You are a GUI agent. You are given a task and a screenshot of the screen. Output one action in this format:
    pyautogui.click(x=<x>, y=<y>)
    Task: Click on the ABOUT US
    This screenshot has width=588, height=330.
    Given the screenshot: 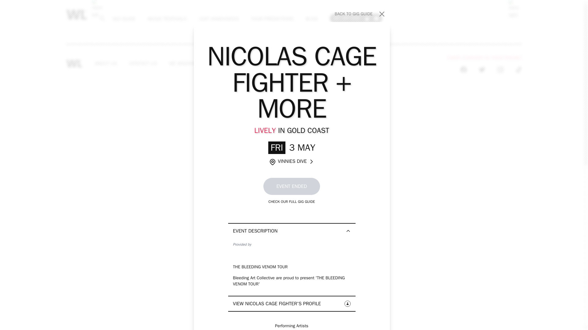 What is the action you would take?
    pyautogui.click(x=356, y=18)
    